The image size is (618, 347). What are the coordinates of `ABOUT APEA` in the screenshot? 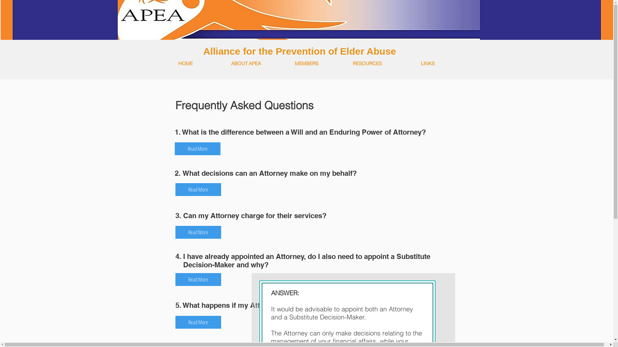 It's located at (246, 64).